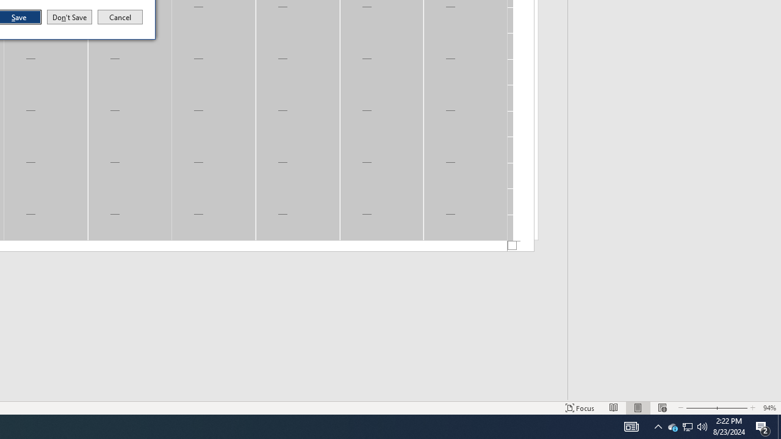  What do you see at coordinates (672, 427) in the screenshot?
I see `Cancel` at bounding box center [672, 427].